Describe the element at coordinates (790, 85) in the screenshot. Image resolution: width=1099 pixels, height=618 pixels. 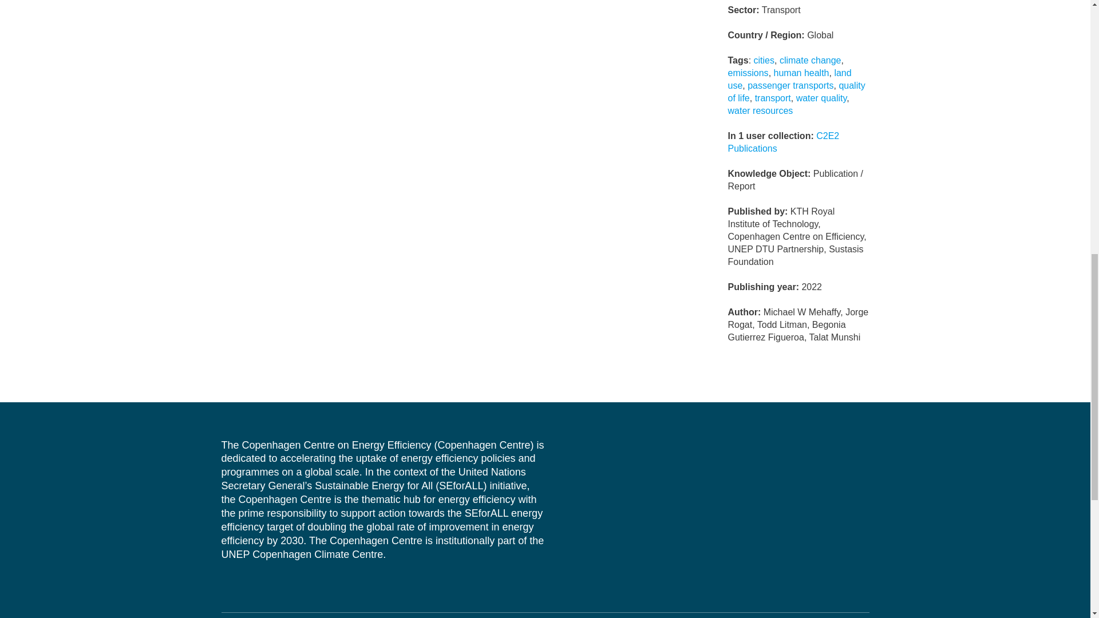
I see `passenger transports` at that location.